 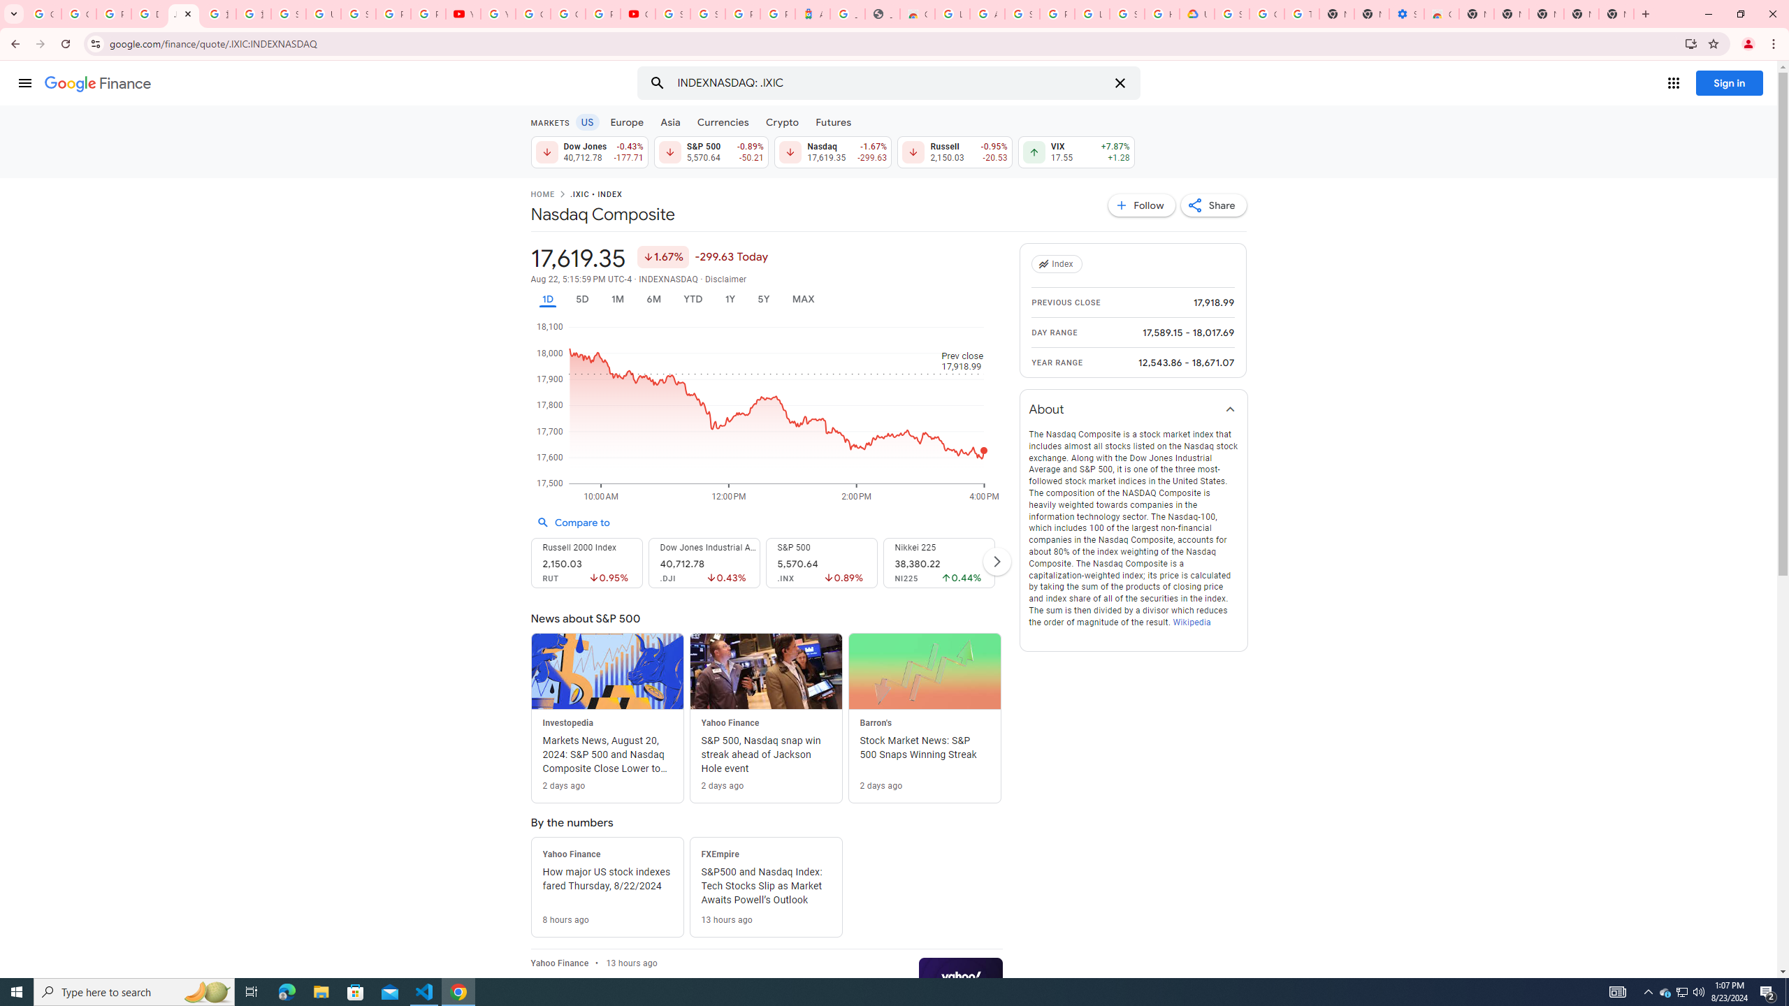 I want to click on Sign in - Google Accounts, so click(x=672, y=14).